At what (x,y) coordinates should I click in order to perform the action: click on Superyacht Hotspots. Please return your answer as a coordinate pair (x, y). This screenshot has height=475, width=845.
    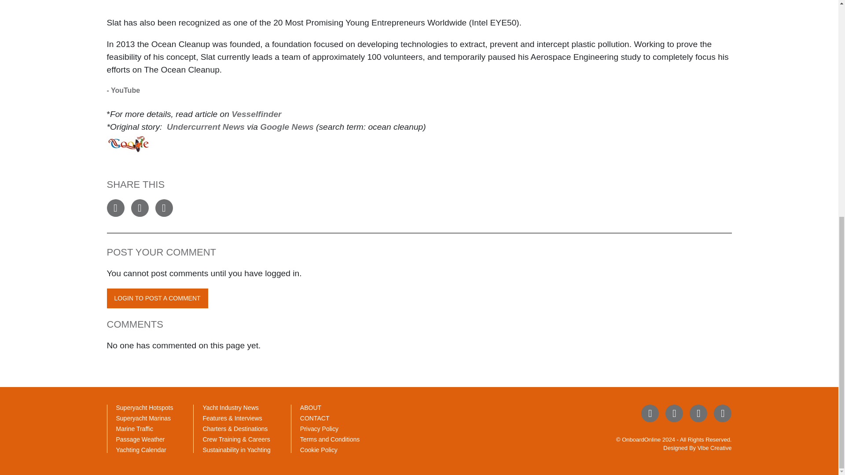
    Looking at the image, I should click on (144, 408).